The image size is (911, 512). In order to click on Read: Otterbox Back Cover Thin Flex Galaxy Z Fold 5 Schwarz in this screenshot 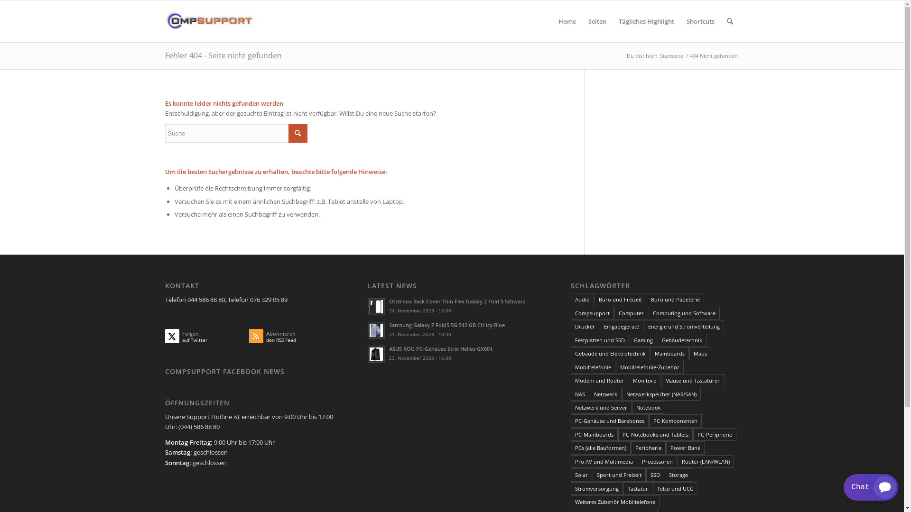, I will do `click(376, 307)`.